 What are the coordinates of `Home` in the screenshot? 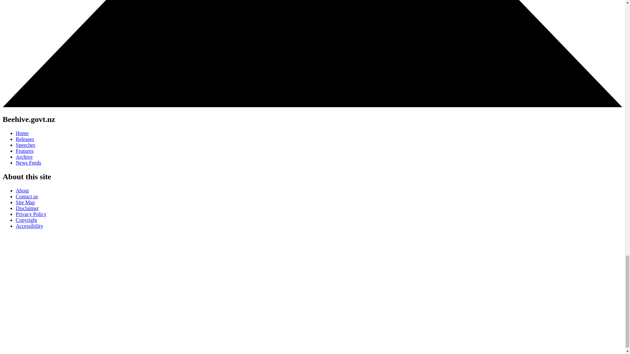 It's located at (22, 133).